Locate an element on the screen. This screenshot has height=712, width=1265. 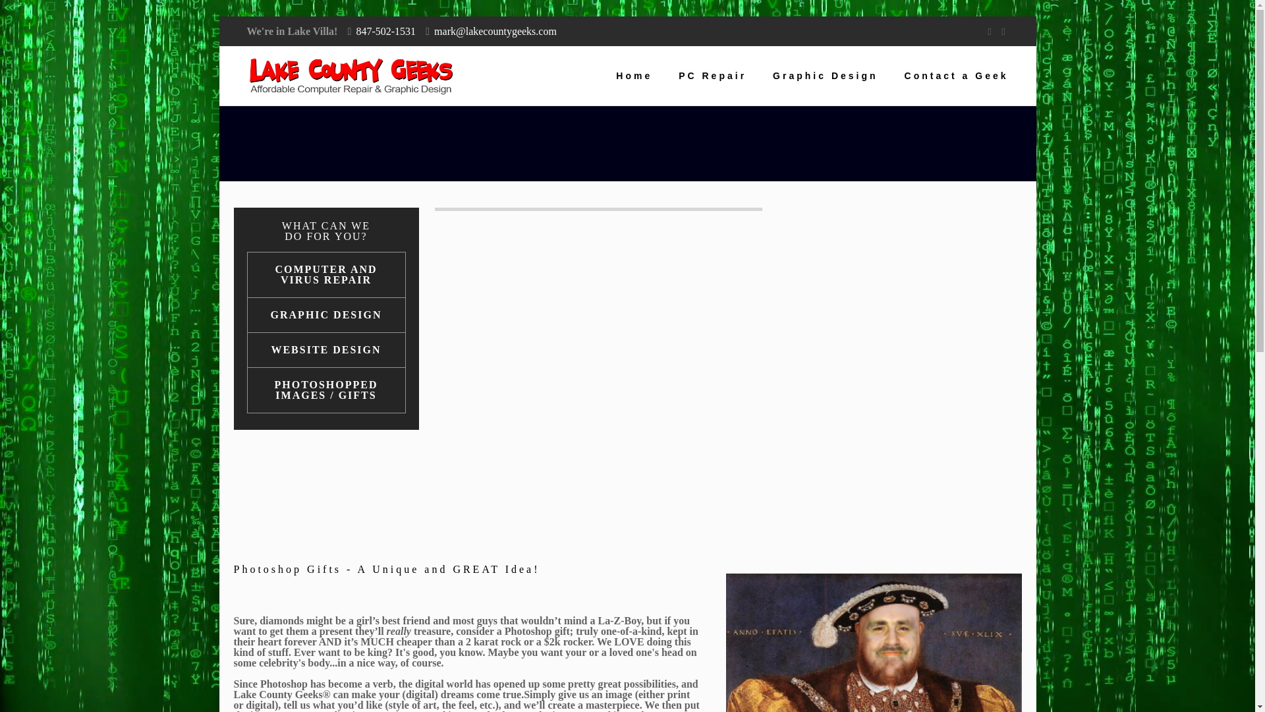
PC Repair is located at coordinates (712, 75).